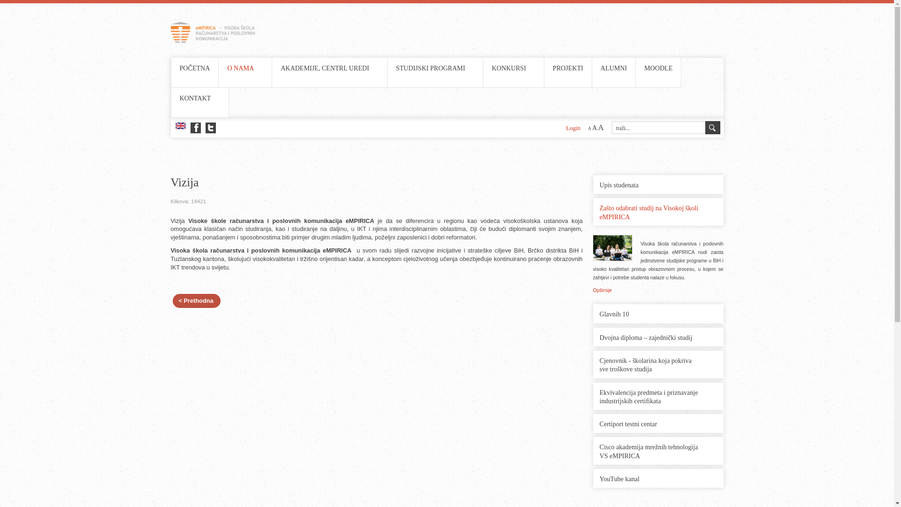 This screenshot has height=507, width=901. What do you see at coordinates (595, 128) in the screenshot?
I see `A` at bounding box center [595, 128].